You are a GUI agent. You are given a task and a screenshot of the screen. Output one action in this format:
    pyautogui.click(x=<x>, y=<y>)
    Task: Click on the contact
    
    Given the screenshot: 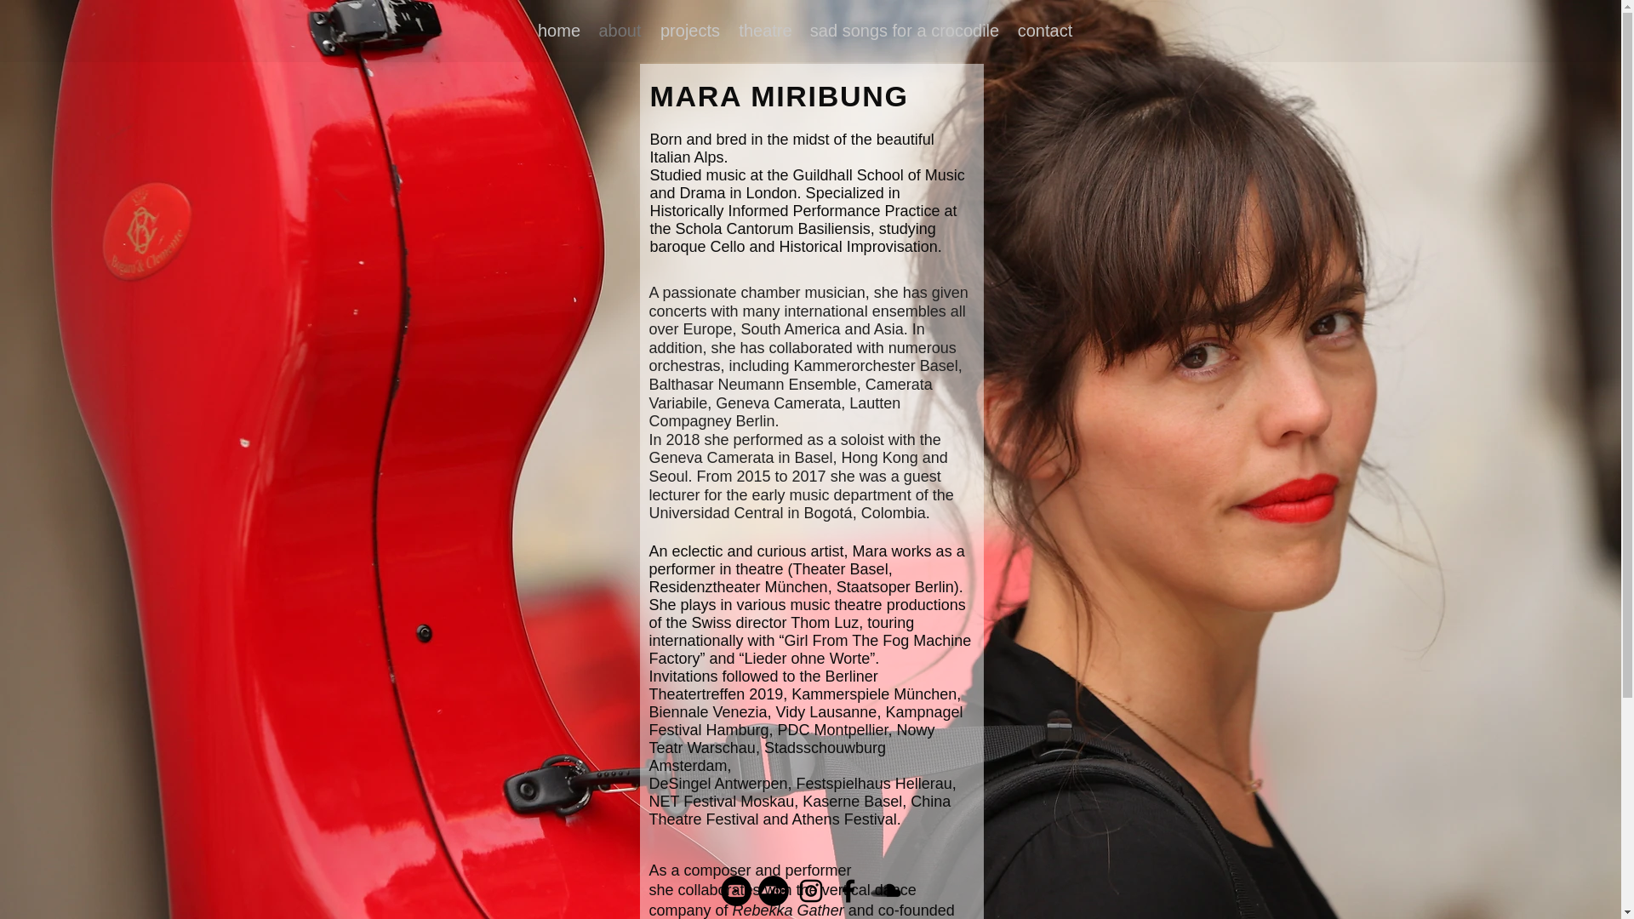 What is the action you would take?
    pyautogui.click(x=1045, y=30)
    